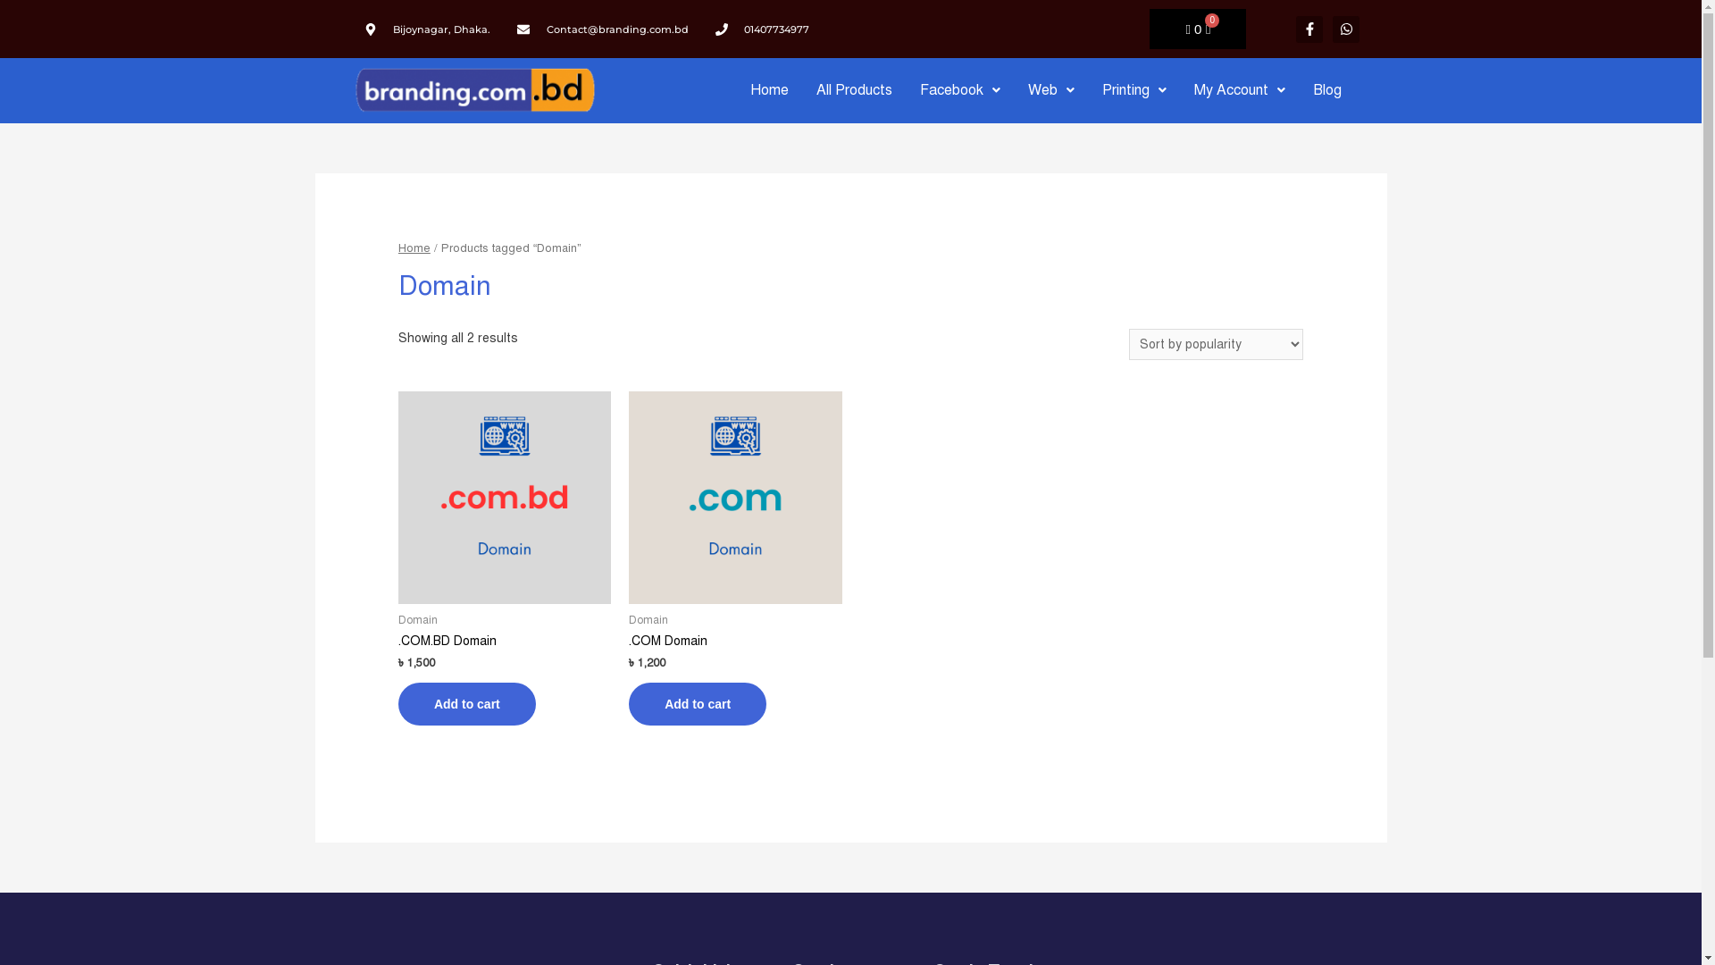  I want to click on Web, so click(1051, 90).